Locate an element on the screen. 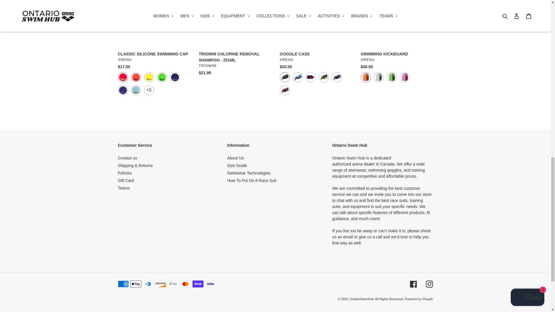  Orange is located at coordinates (366, 77).